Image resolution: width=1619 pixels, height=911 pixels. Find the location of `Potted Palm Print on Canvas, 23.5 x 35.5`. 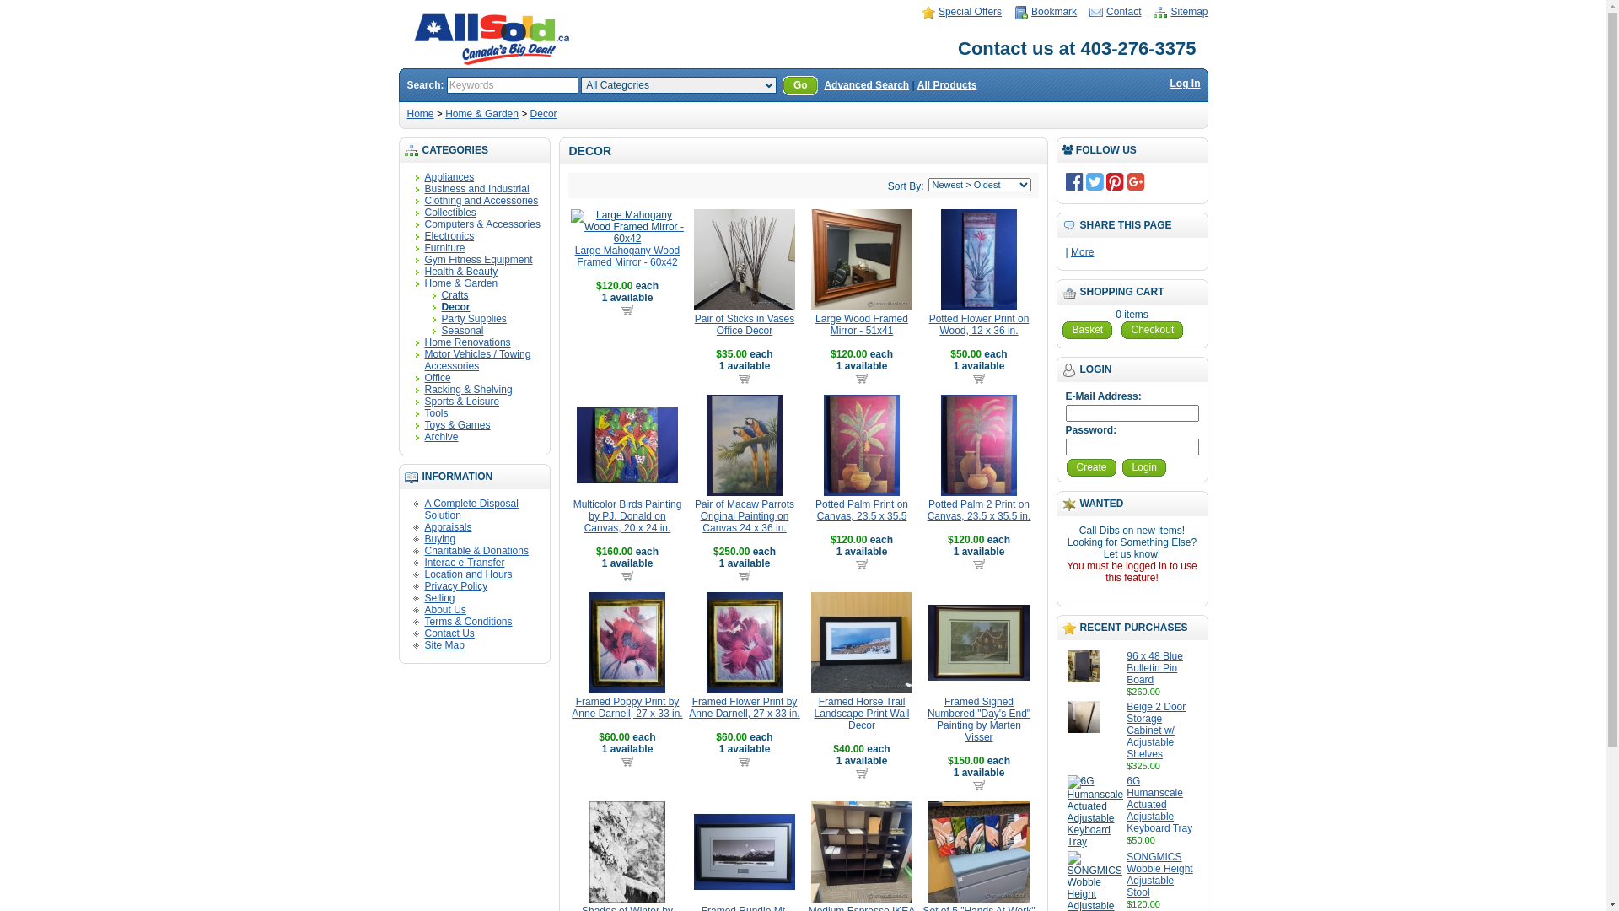

Potted Palm Print on Canvas, 23.5 x 35.5 is located at coordinates (862, 510).